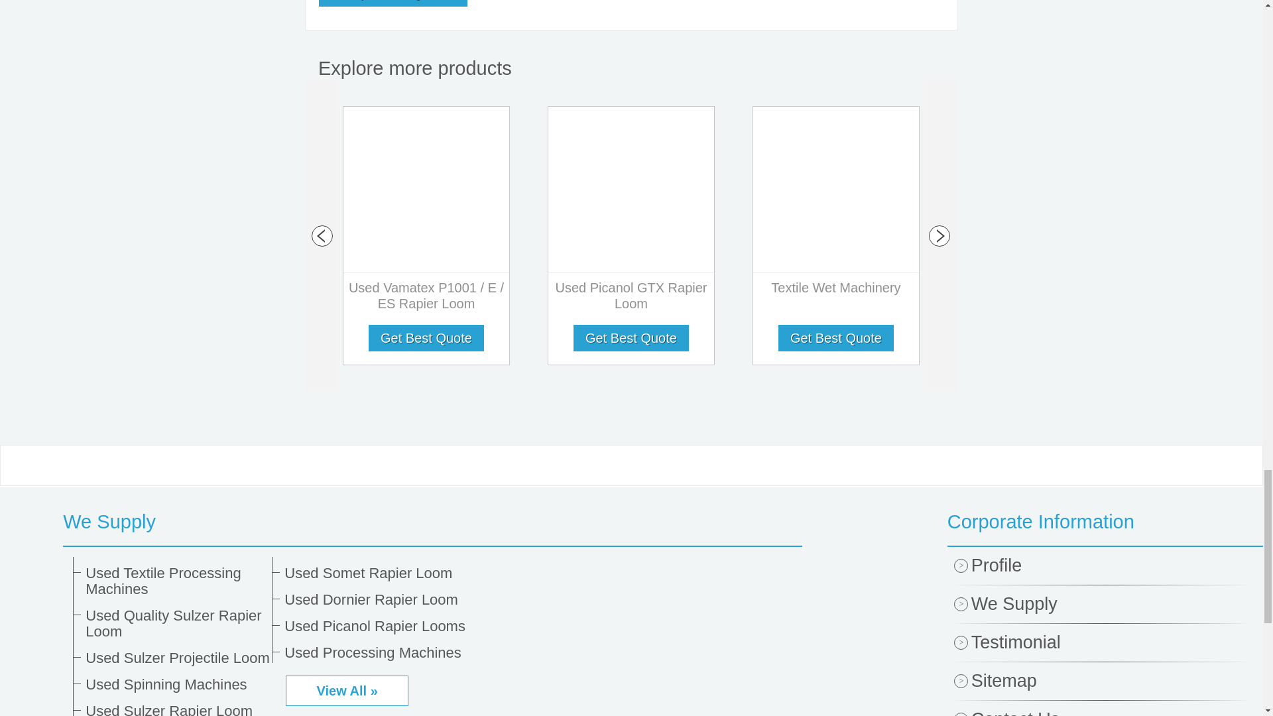  Describe the element at coordinates (174, 658) in the screenshot. I see `Used Sulzer Projectile Loom` at that location.